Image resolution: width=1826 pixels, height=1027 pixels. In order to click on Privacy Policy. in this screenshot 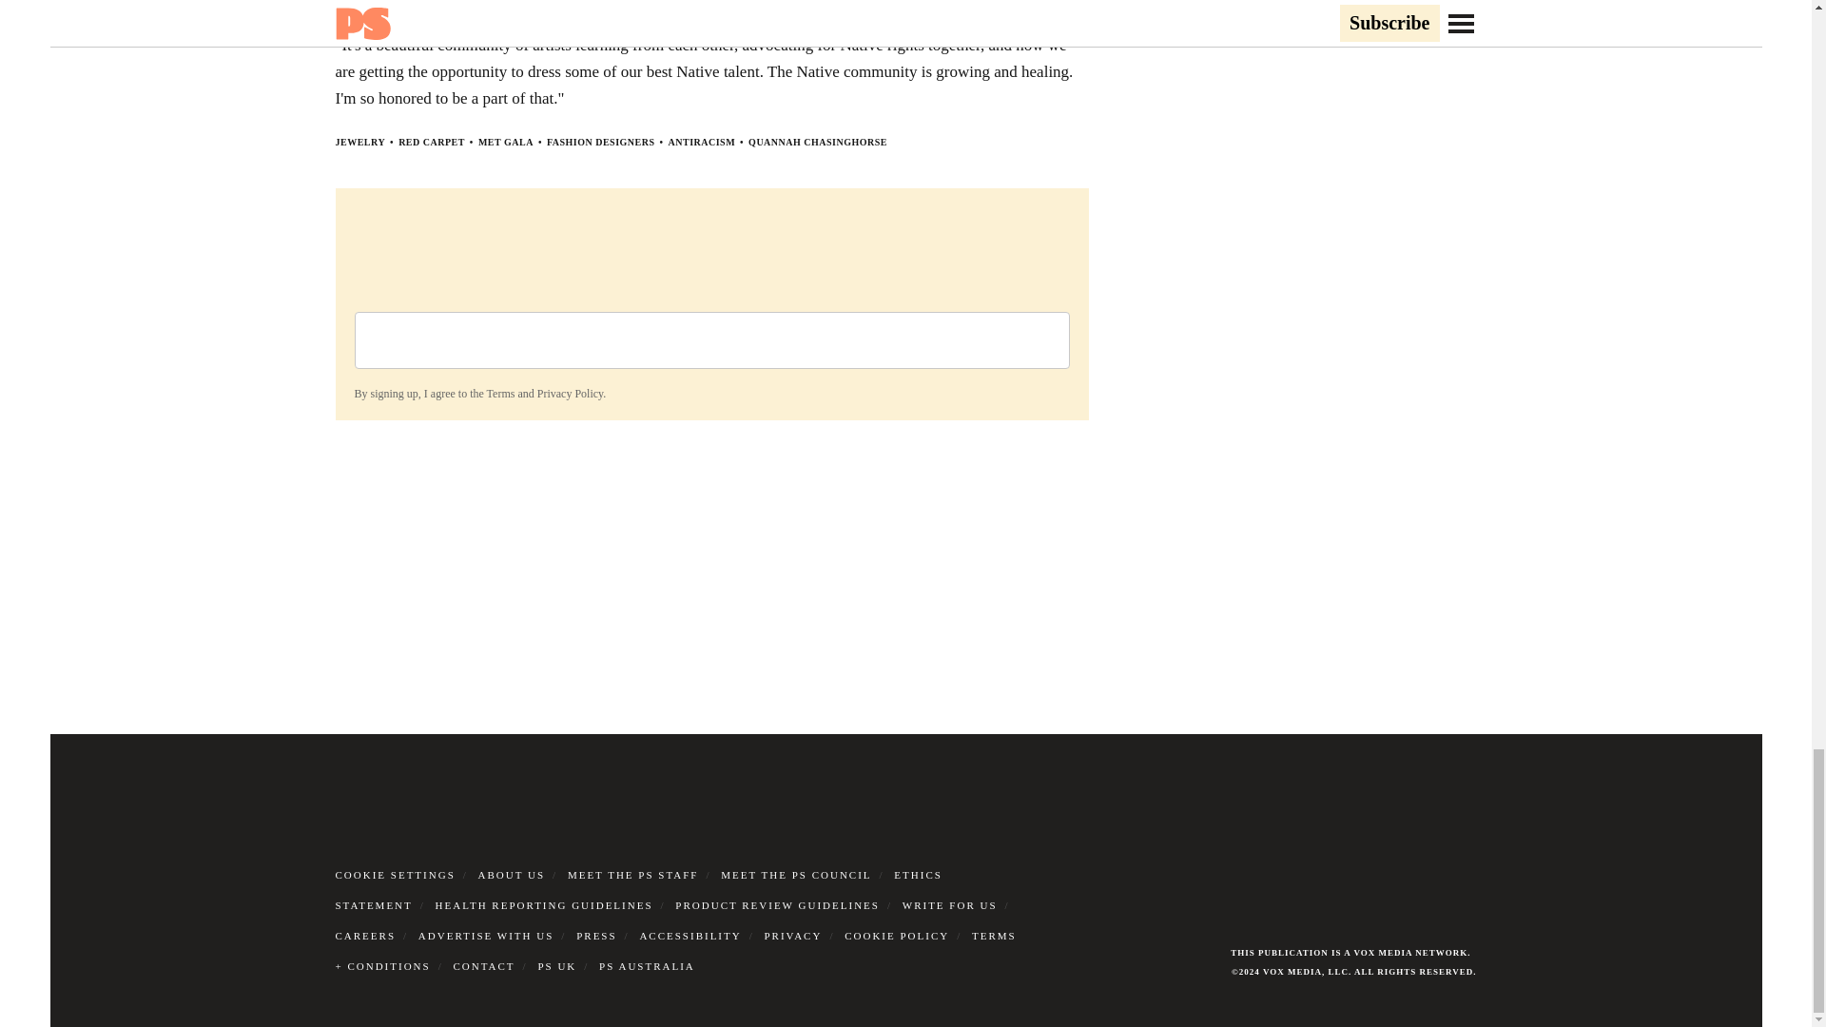, I will do `click(571, 394)`.